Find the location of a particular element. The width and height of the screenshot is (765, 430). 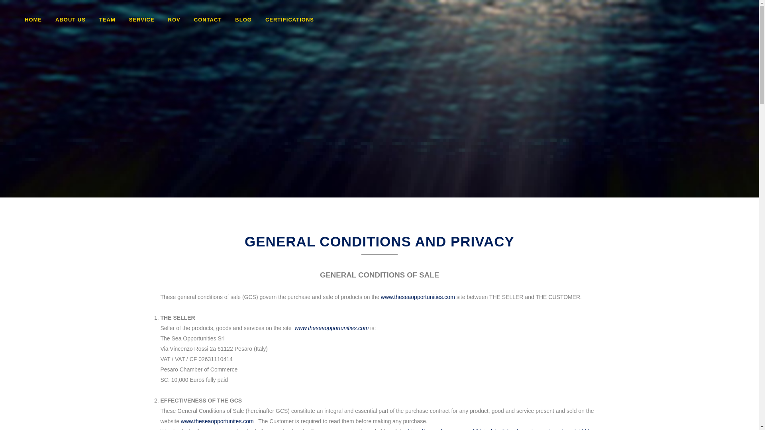

www.theseaopportunities.com is located at coordinates (331, 328).